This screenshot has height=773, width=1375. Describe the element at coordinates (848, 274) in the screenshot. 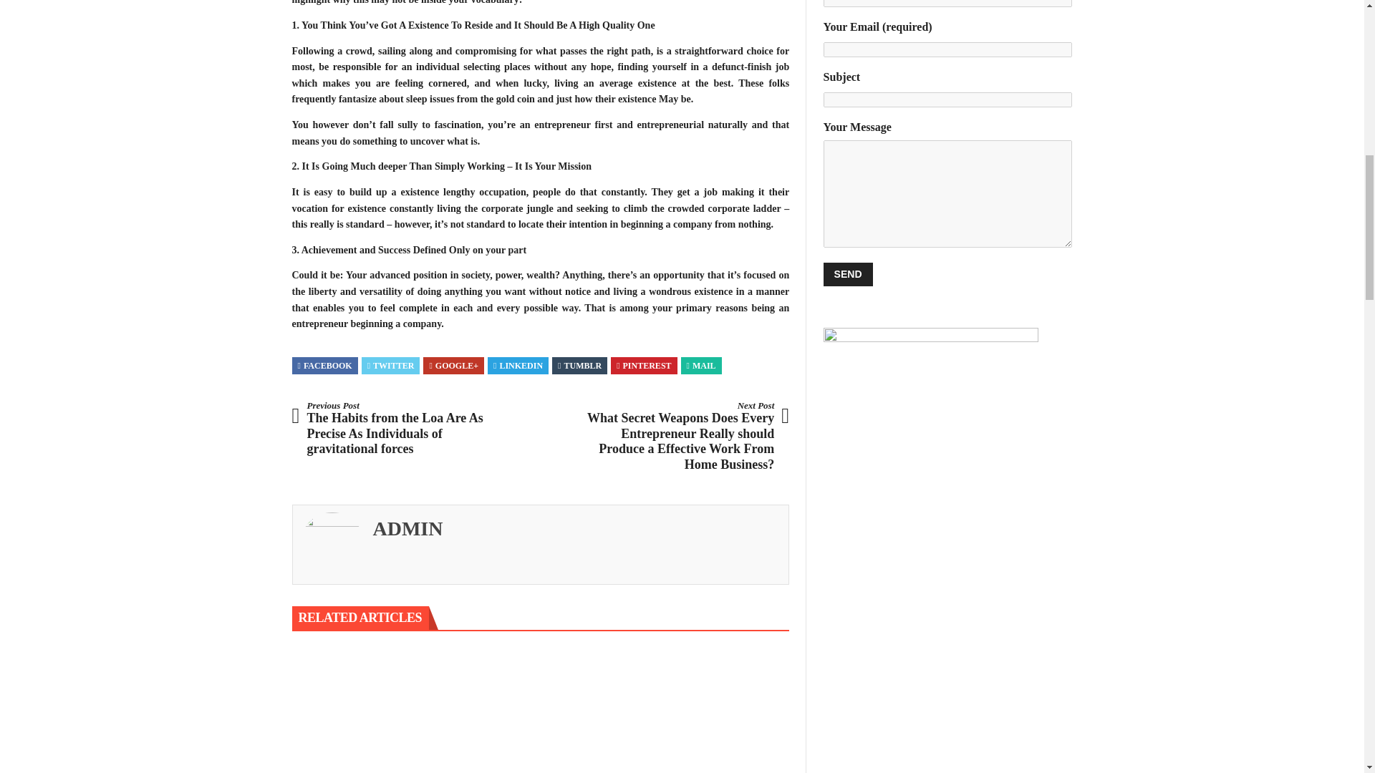

I see `Send` at that location.